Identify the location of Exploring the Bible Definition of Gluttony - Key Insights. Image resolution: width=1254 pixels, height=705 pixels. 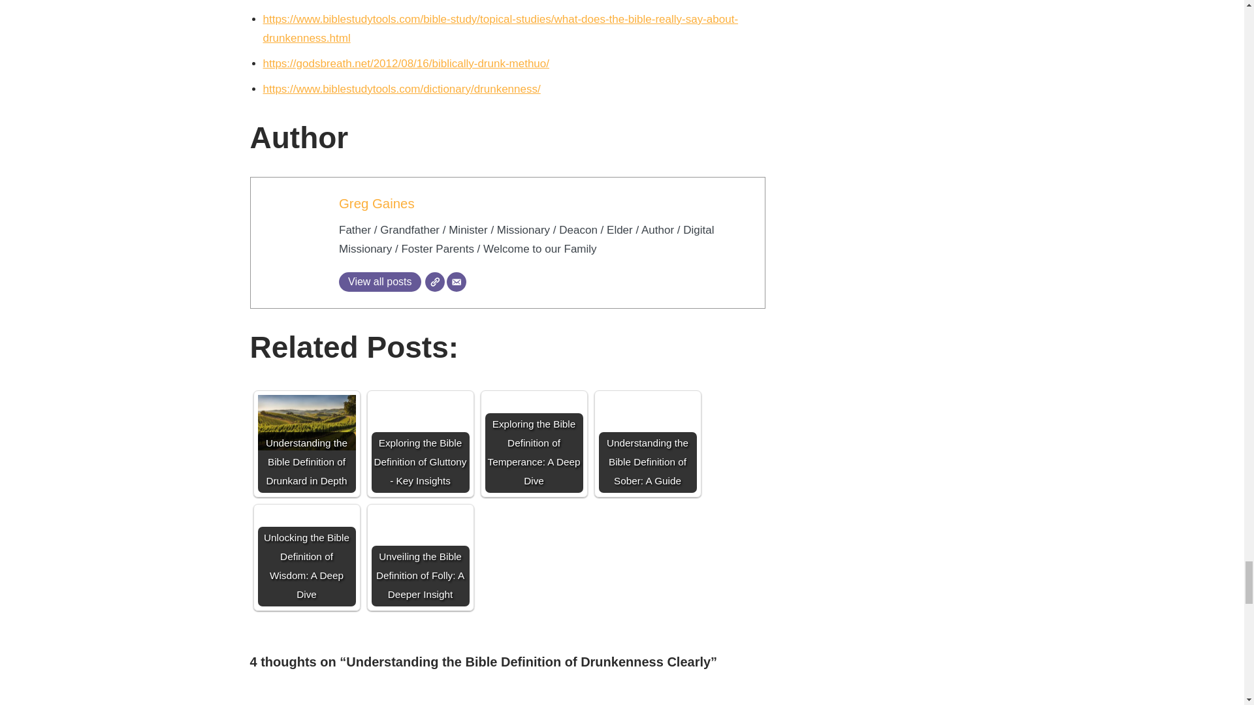
(420, 423).